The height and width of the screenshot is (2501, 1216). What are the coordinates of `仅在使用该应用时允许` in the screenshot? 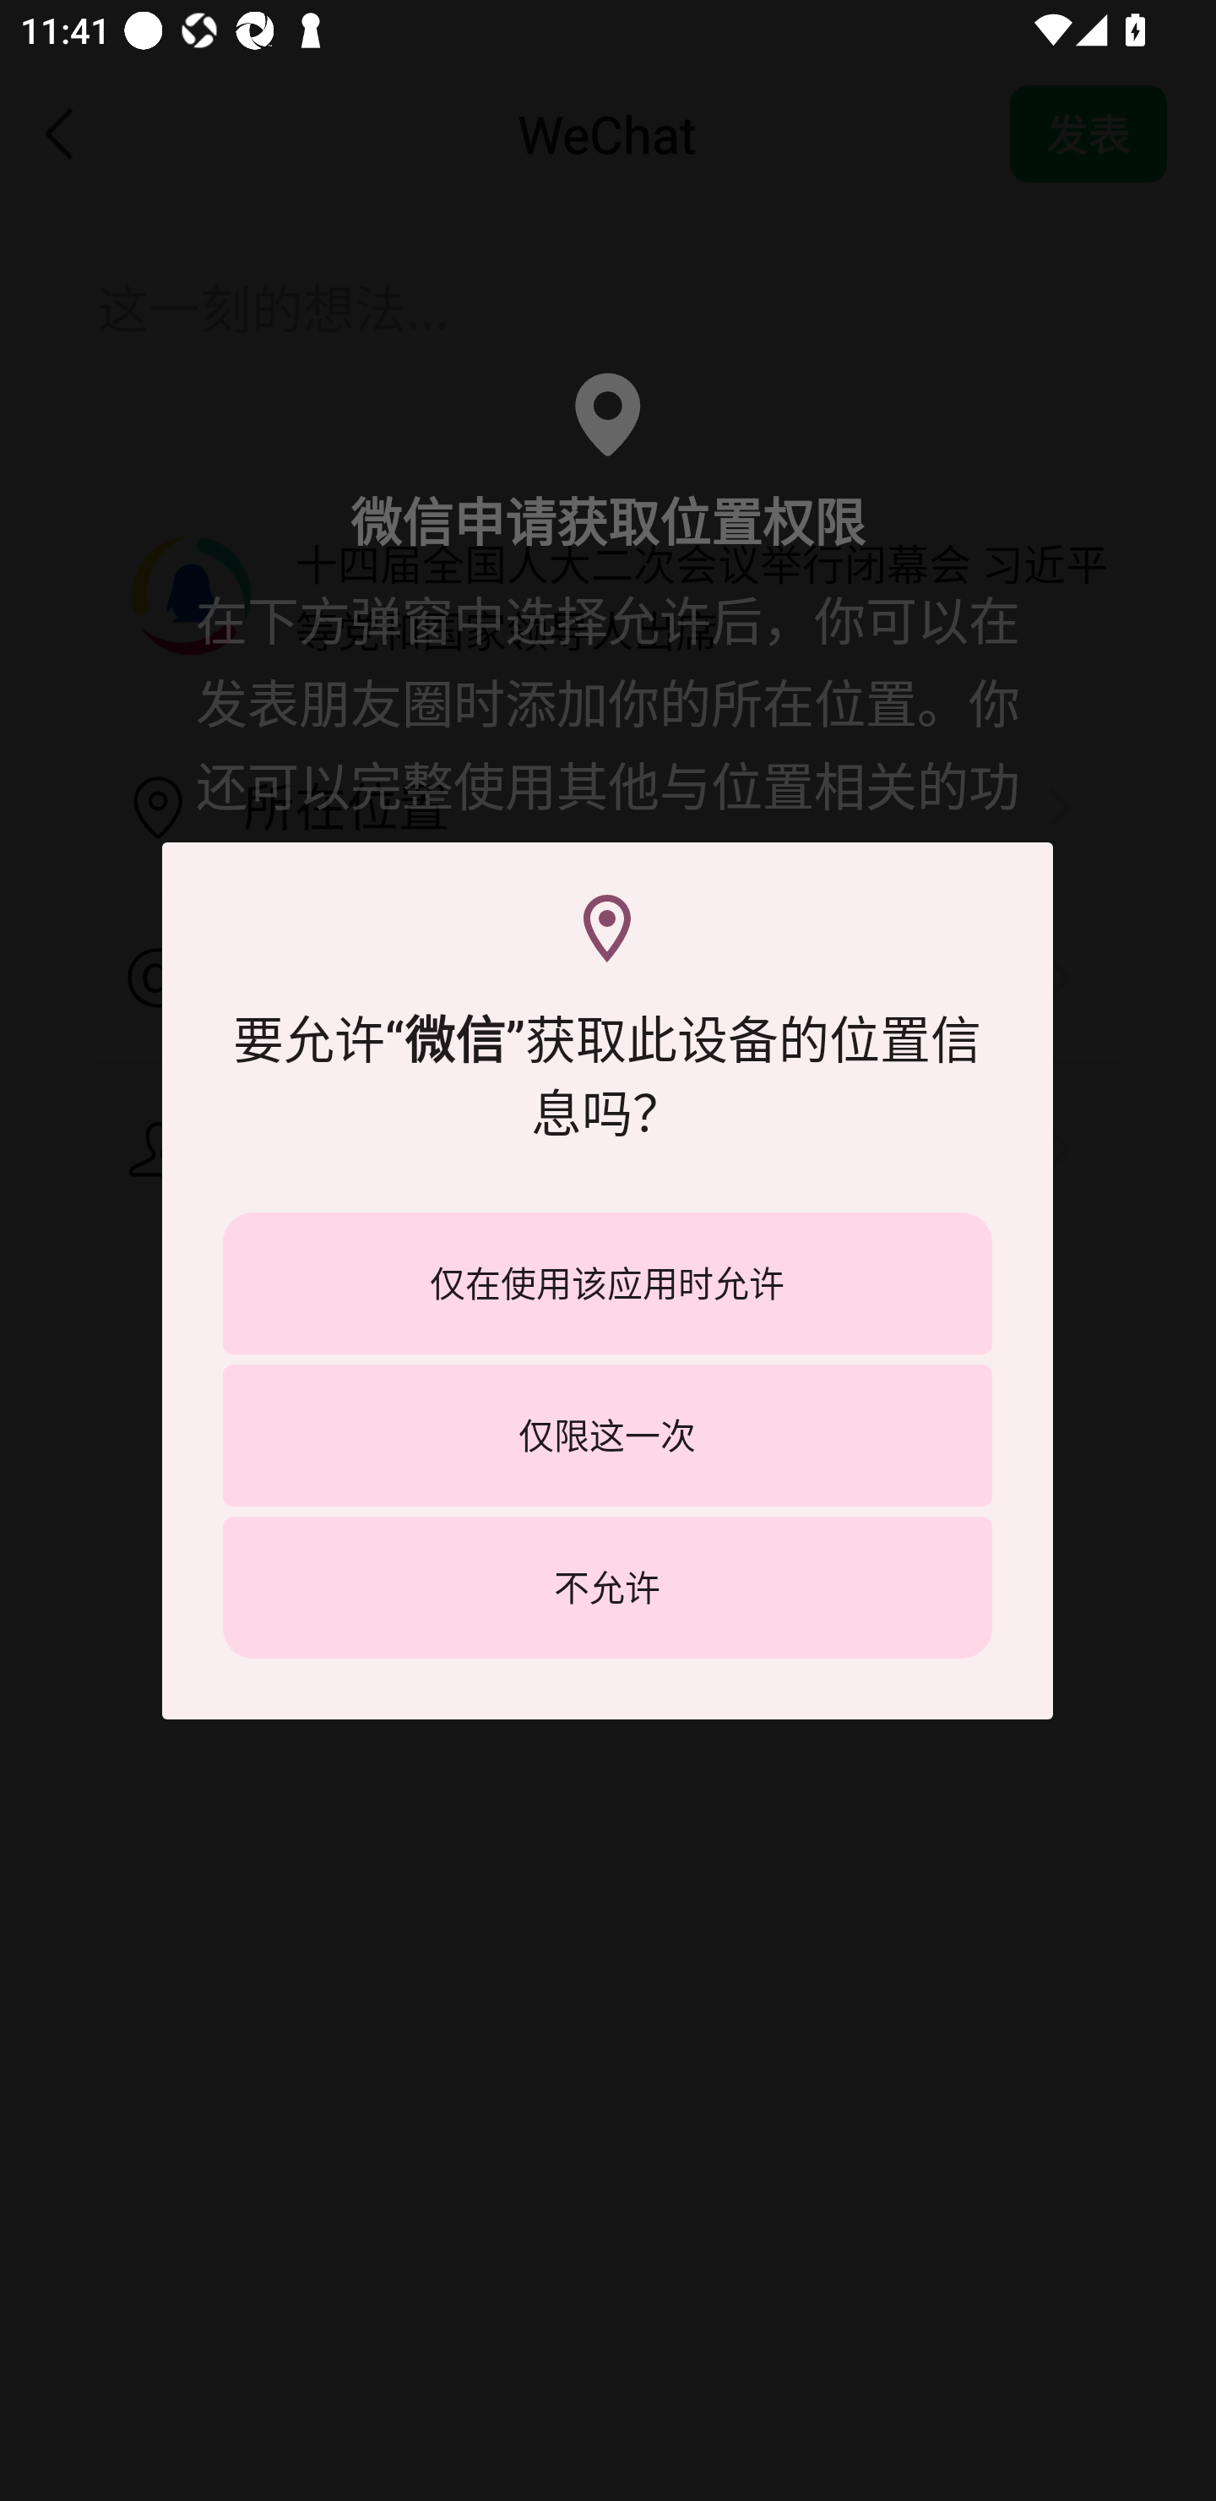 It's located at (607, 1284).